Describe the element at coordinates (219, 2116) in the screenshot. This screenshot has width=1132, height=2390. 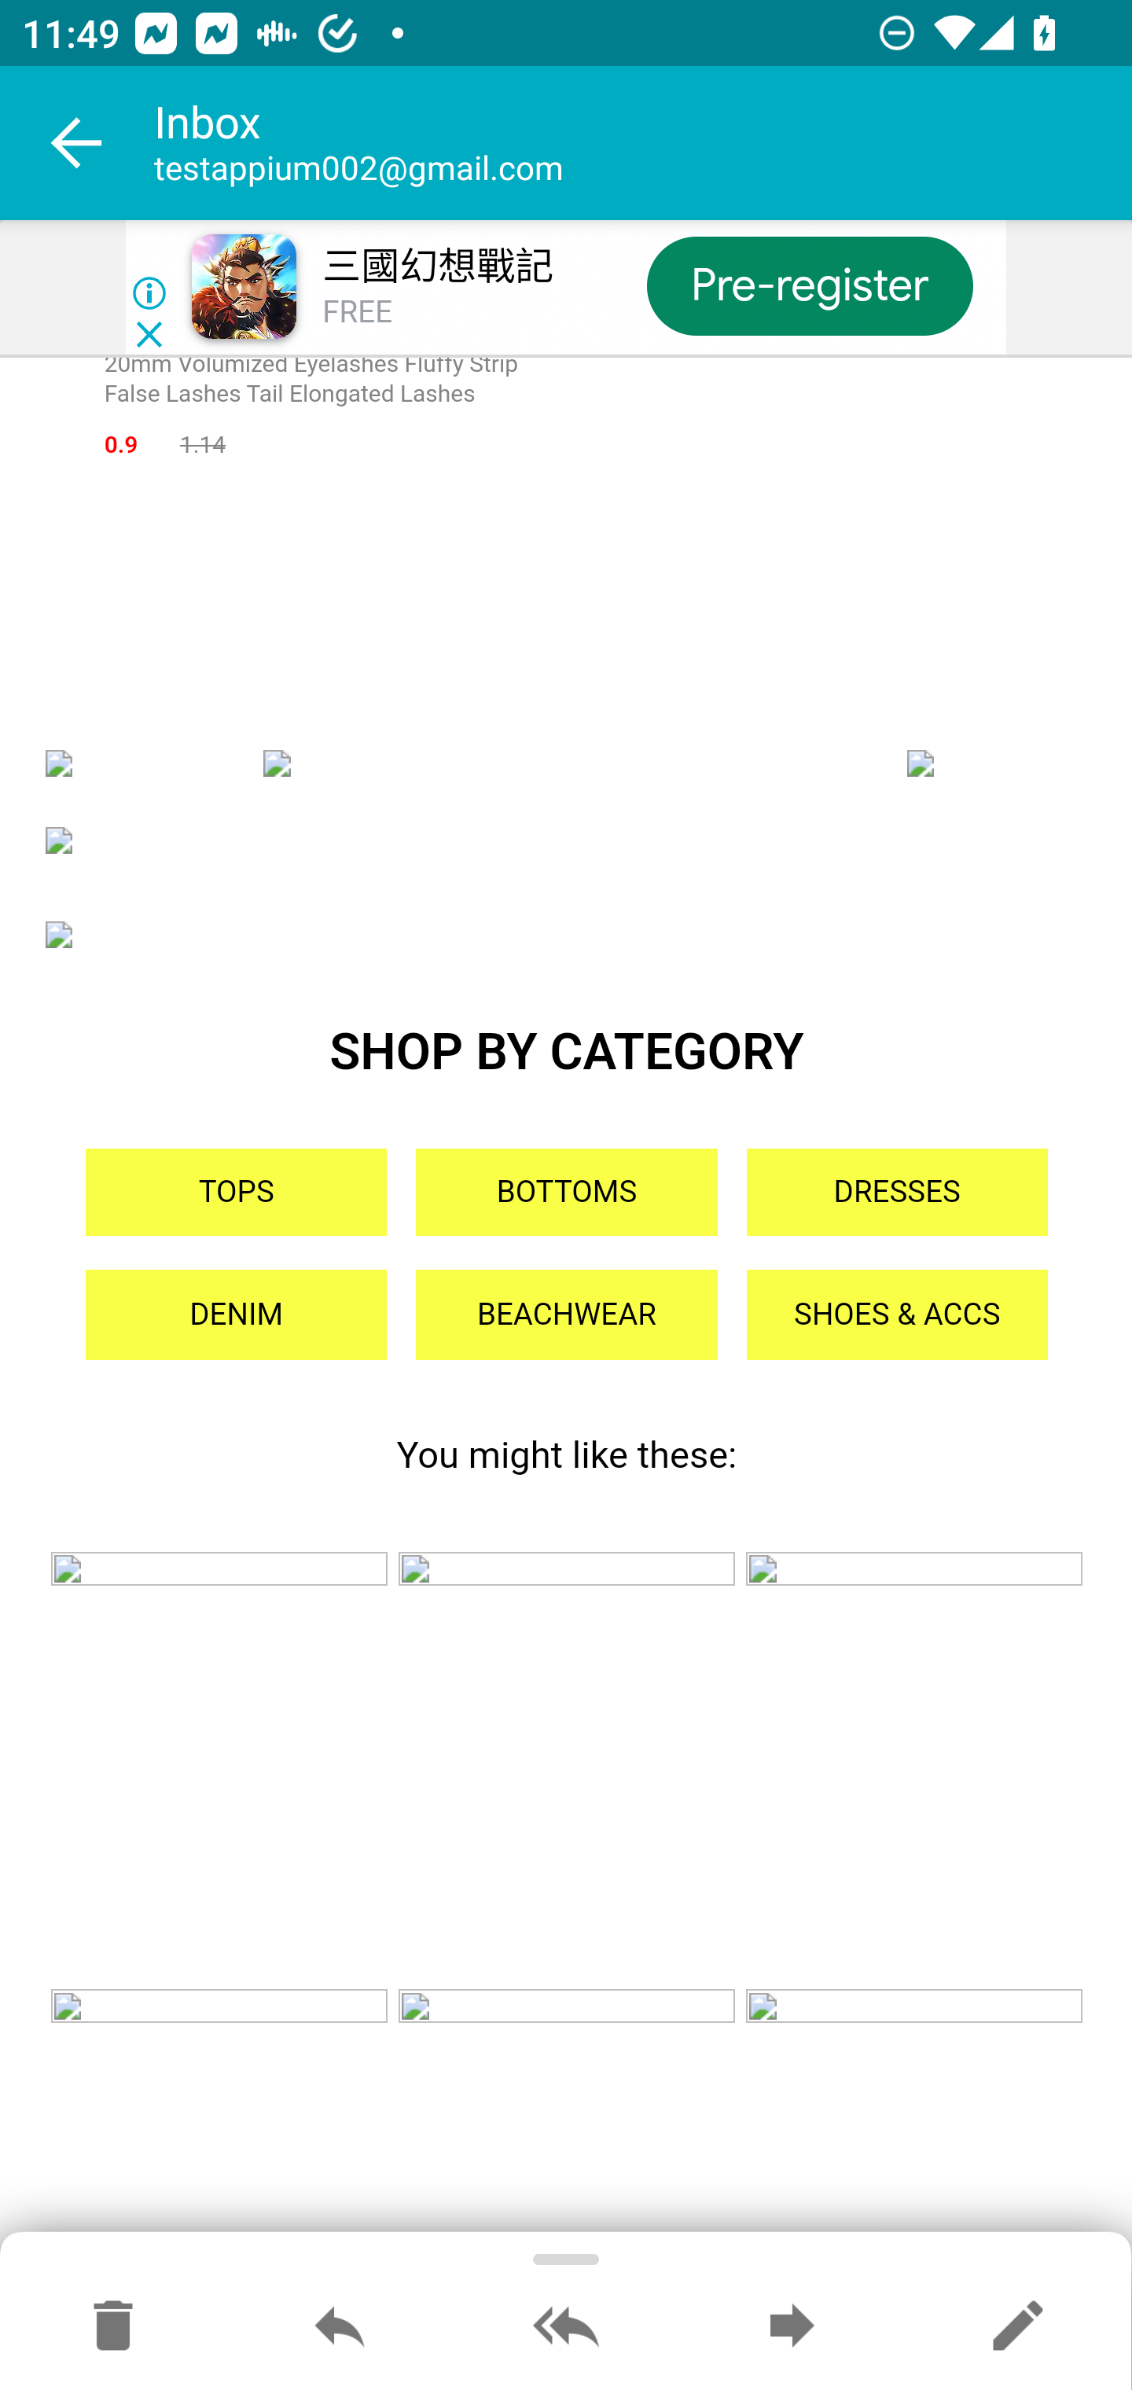
I see `data:` at that location.